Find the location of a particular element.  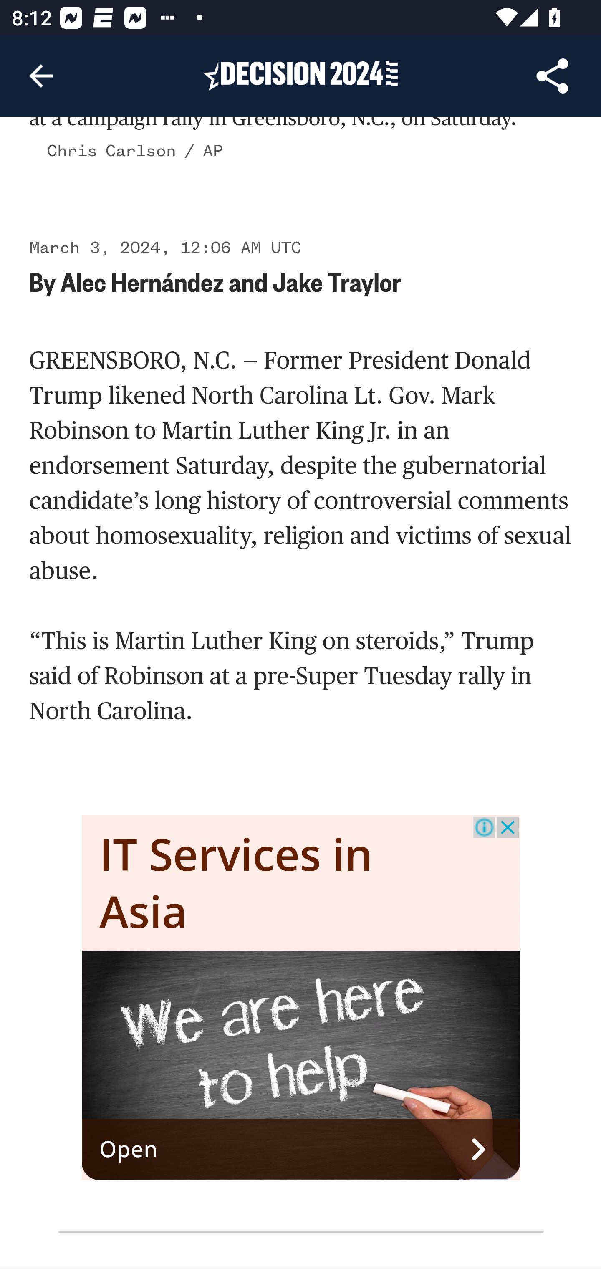

Open is located at coordinates (301, 1149).